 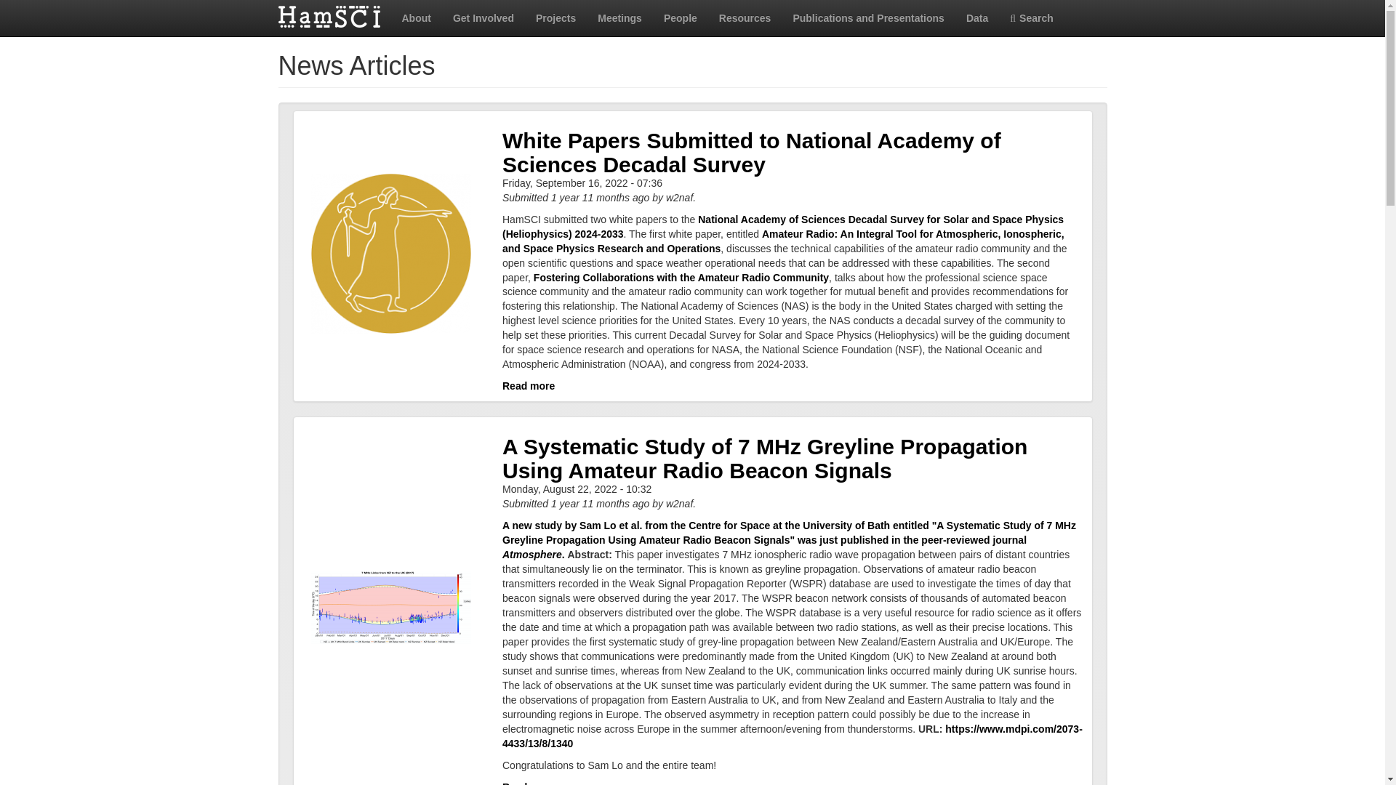 I want to click on Read more, so click(x=528, y=783).